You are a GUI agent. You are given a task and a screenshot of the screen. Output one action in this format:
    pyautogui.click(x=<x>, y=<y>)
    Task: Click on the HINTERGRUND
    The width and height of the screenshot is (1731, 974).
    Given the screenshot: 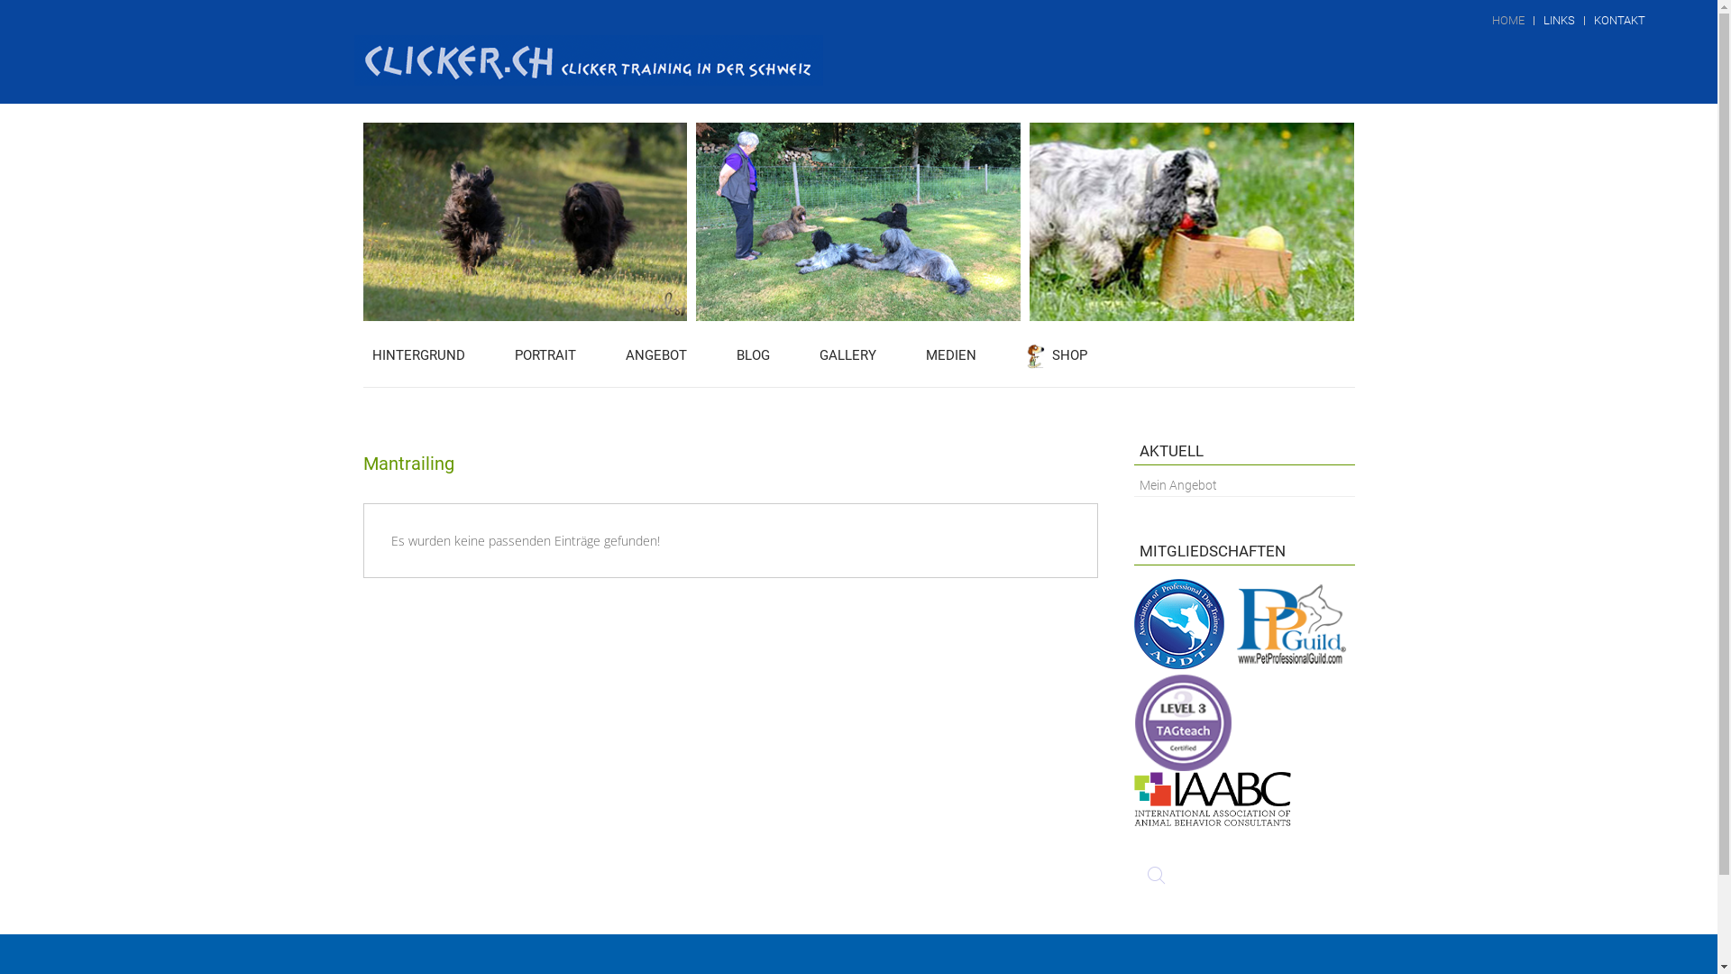 What is the action you would take?
    pyautogui.click(x=418, y=355)
    